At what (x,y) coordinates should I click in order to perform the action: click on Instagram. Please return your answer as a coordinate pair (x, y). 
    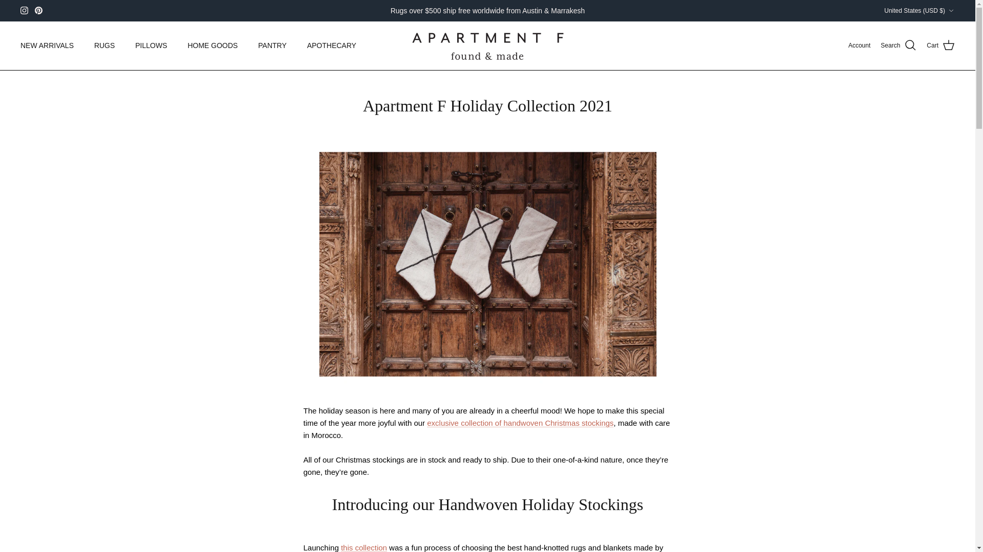
    Looking at the image, I should click on (25, 10).